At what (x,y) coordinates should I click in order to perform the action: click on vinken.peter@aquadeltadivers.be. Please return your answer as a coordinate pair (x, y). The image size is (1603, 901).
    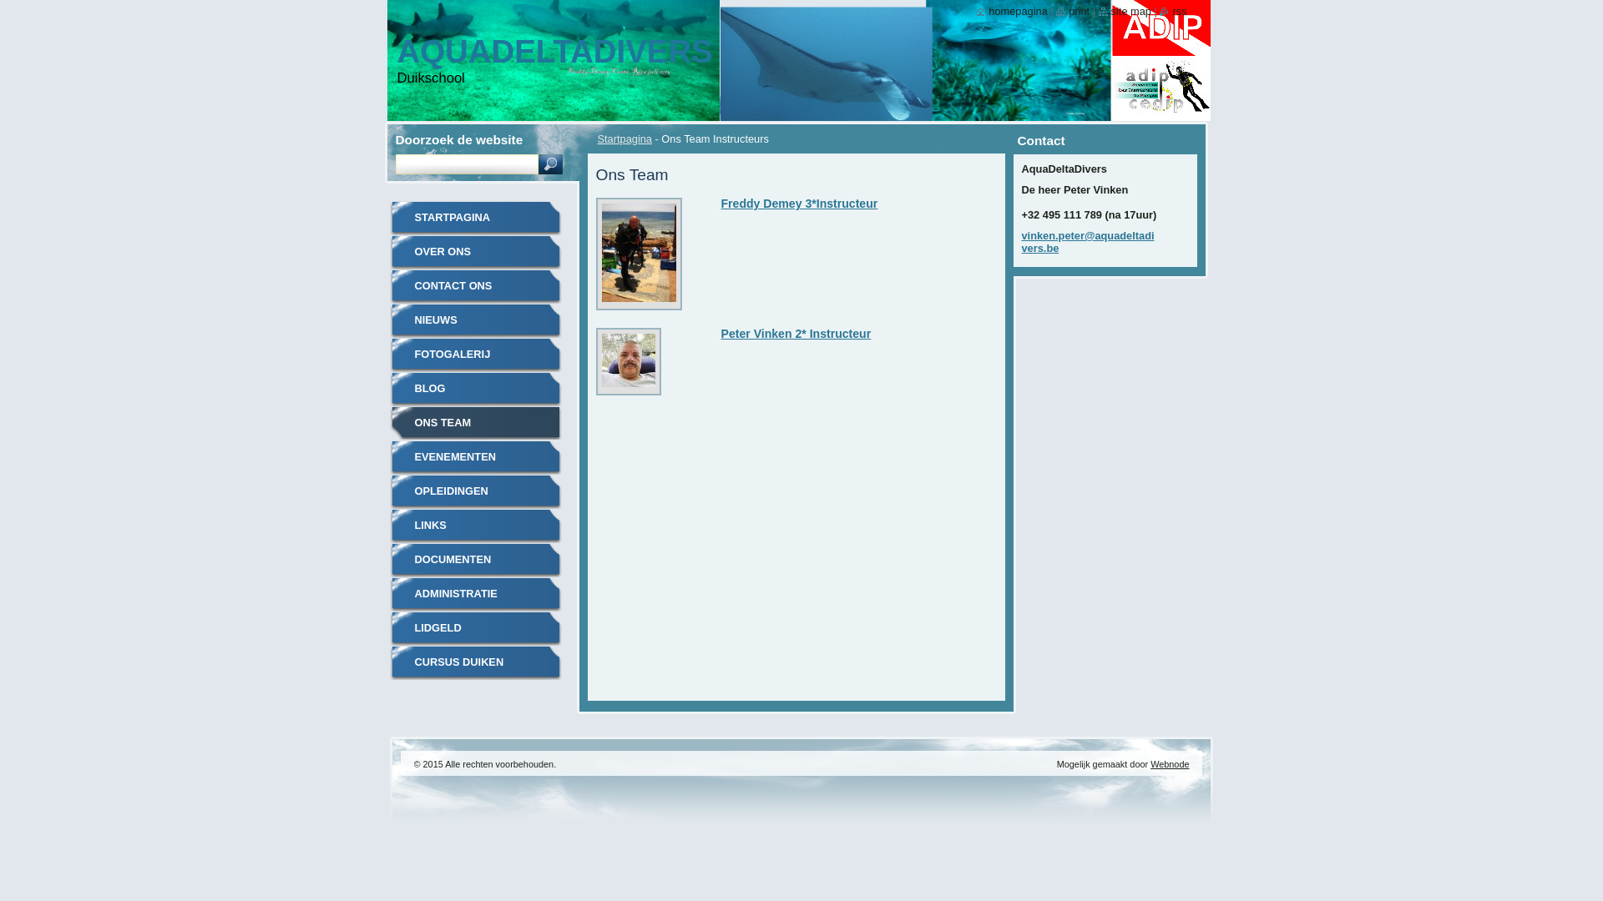
    Looking at the image, I should click on (1089, 242).